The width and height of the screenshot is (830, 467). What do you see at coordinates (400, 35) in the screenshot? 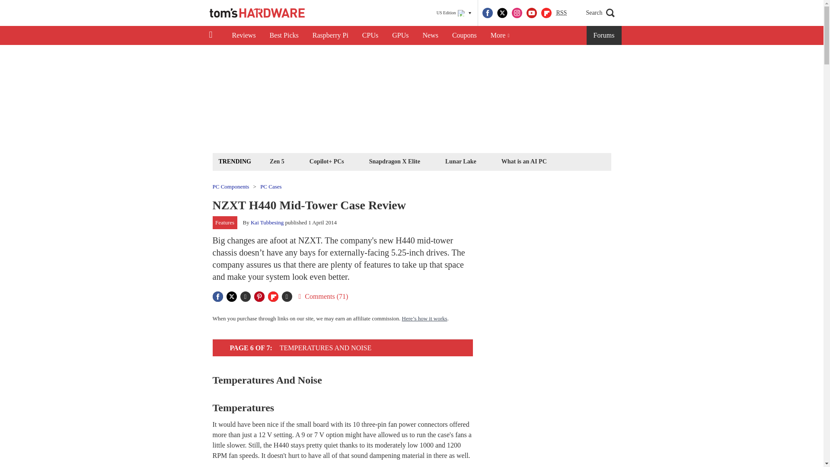
I see `GPUs` at bounding box center [400, 35].